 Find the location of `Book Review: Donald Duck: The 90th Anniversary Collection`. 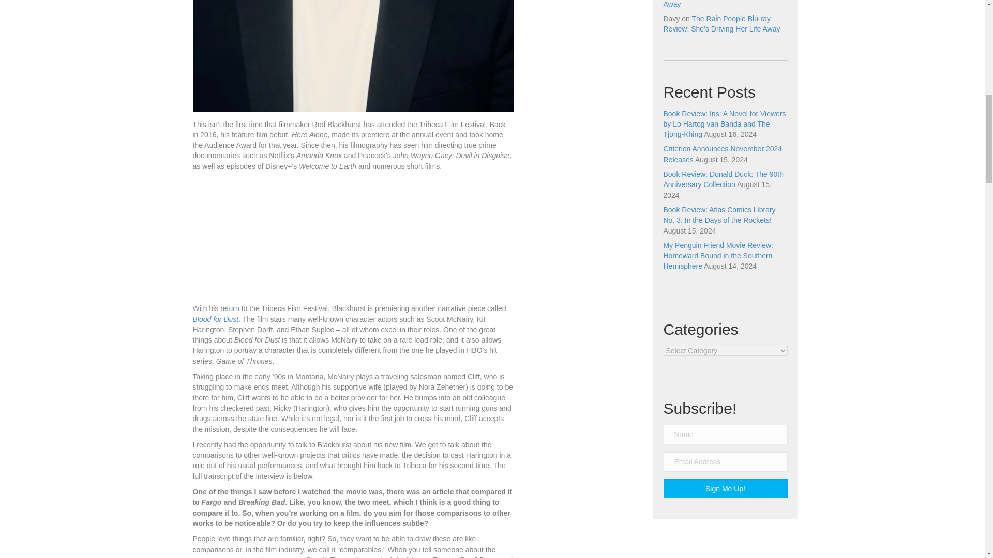

Book Review: Donald Duck: The 90th Anniversary Collection is located at coordinates (723, 179).